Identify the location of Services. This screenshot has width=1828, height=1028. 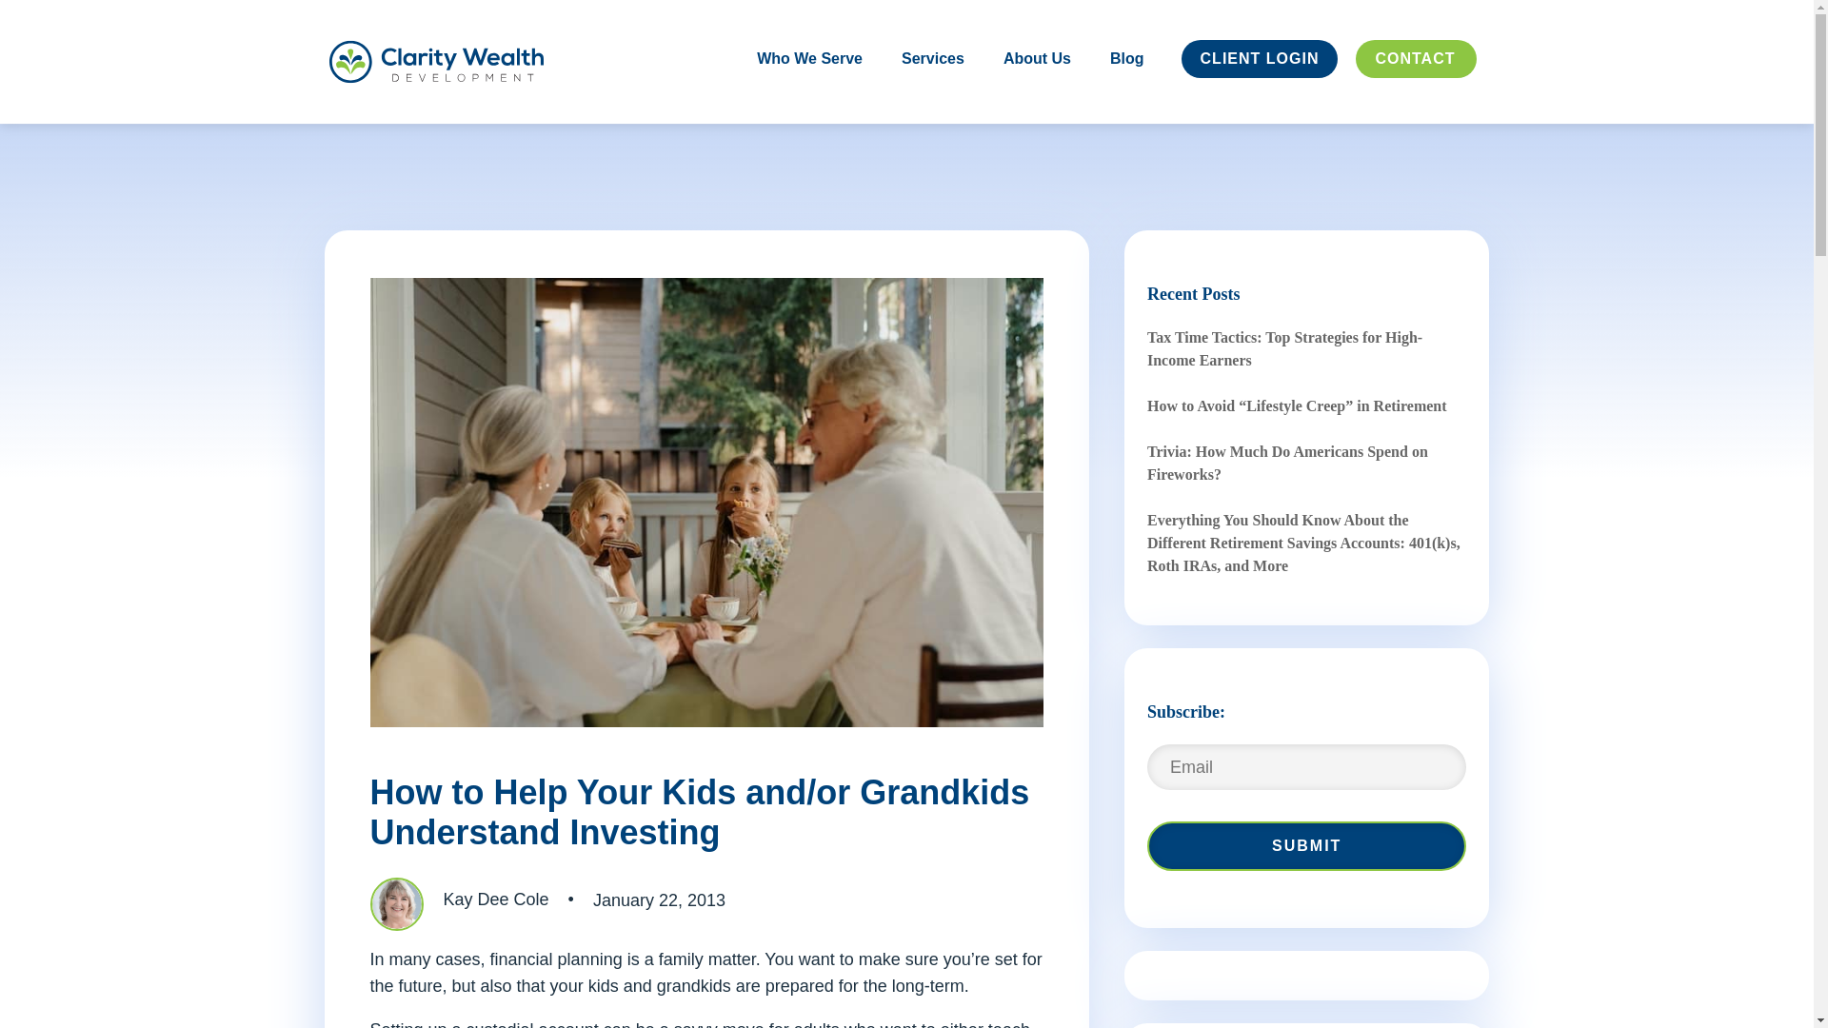
(933, 88).